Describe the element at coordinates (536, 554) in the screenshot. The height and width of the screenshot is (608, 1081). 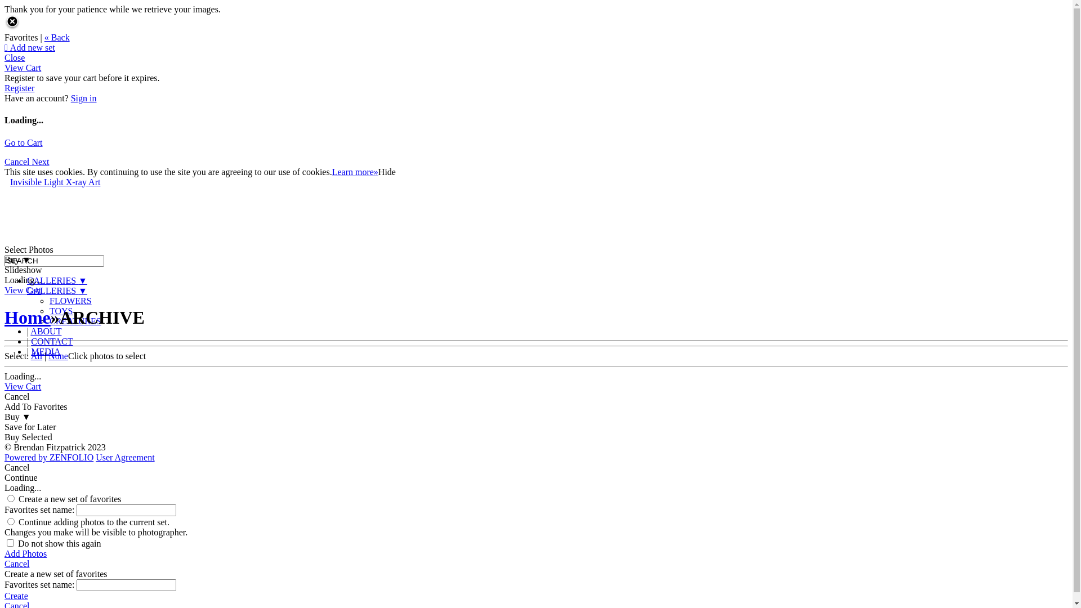
I see `Add Photos` at that location.